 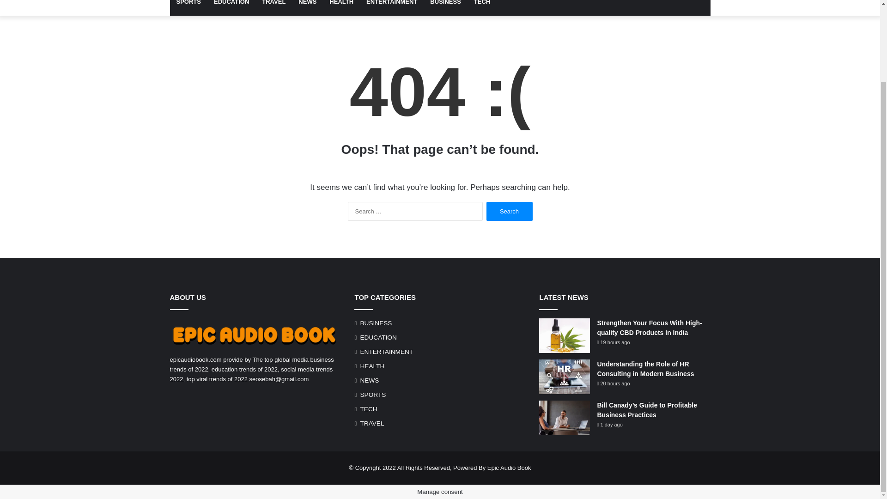 What do you see at coordinates (378, 337) in the screenshot?
I see `EDUCATION` at bounding box center [378, 337].